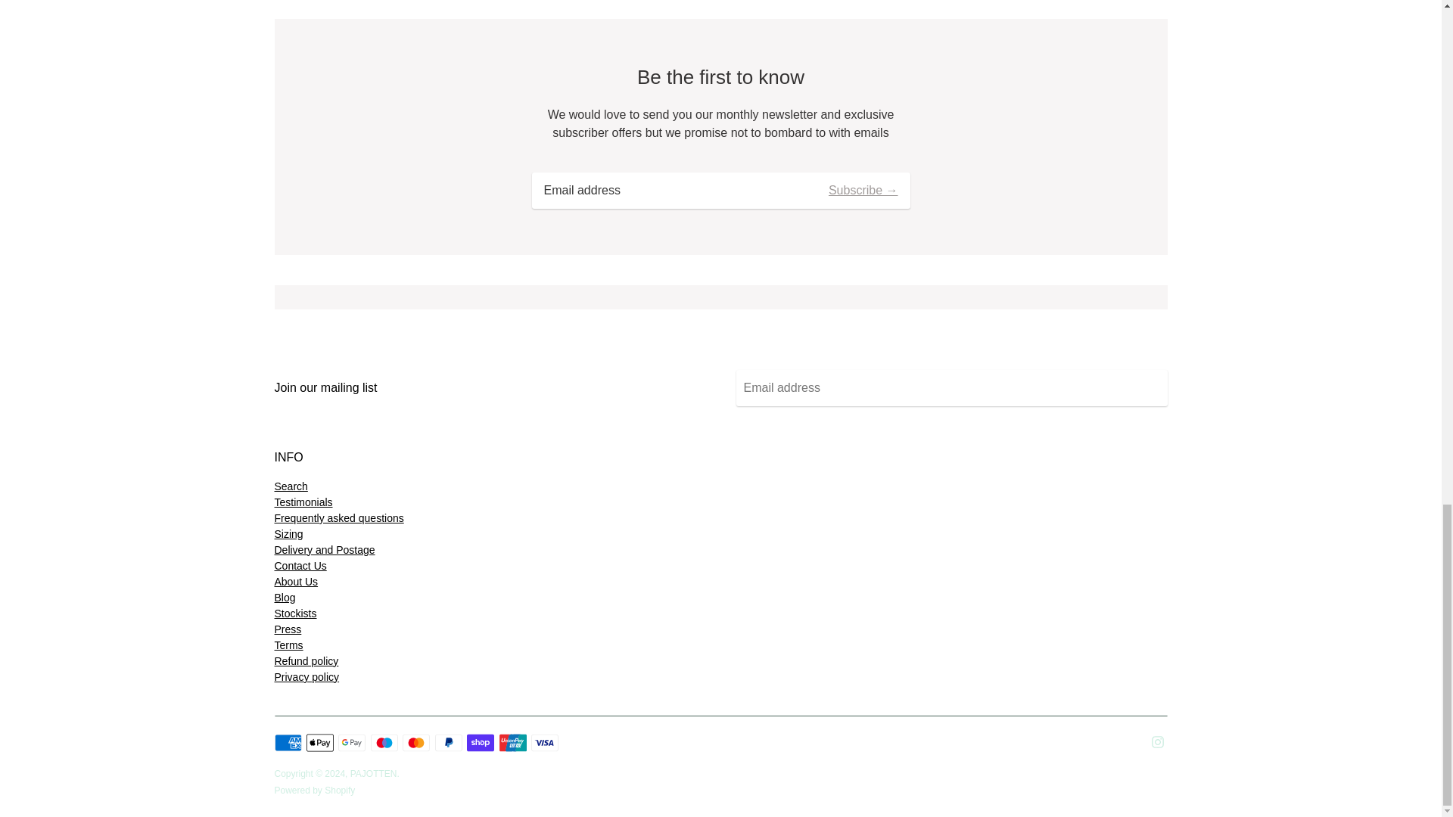 This screenshot has height=817, width=1453. Describe the element at coordinates (513, 742) in the screenshot. I see `Union Pay` at that location.